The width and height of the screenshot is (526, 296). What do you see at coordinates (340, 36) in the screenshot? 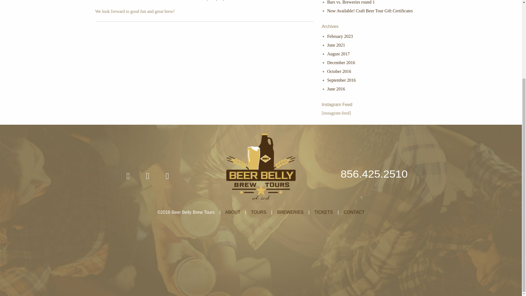
I see `February 2023` at bounding box center [340, 36].